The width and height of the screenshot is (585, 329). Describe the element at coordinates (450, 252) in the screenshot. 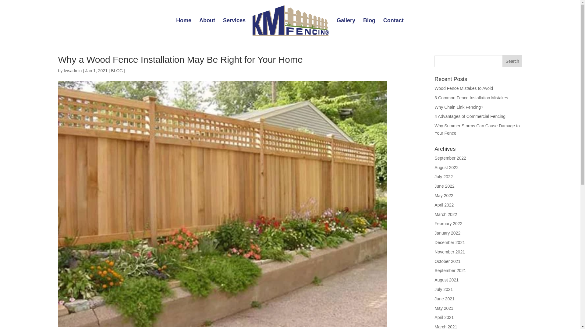

I see `November 2021` at that location.